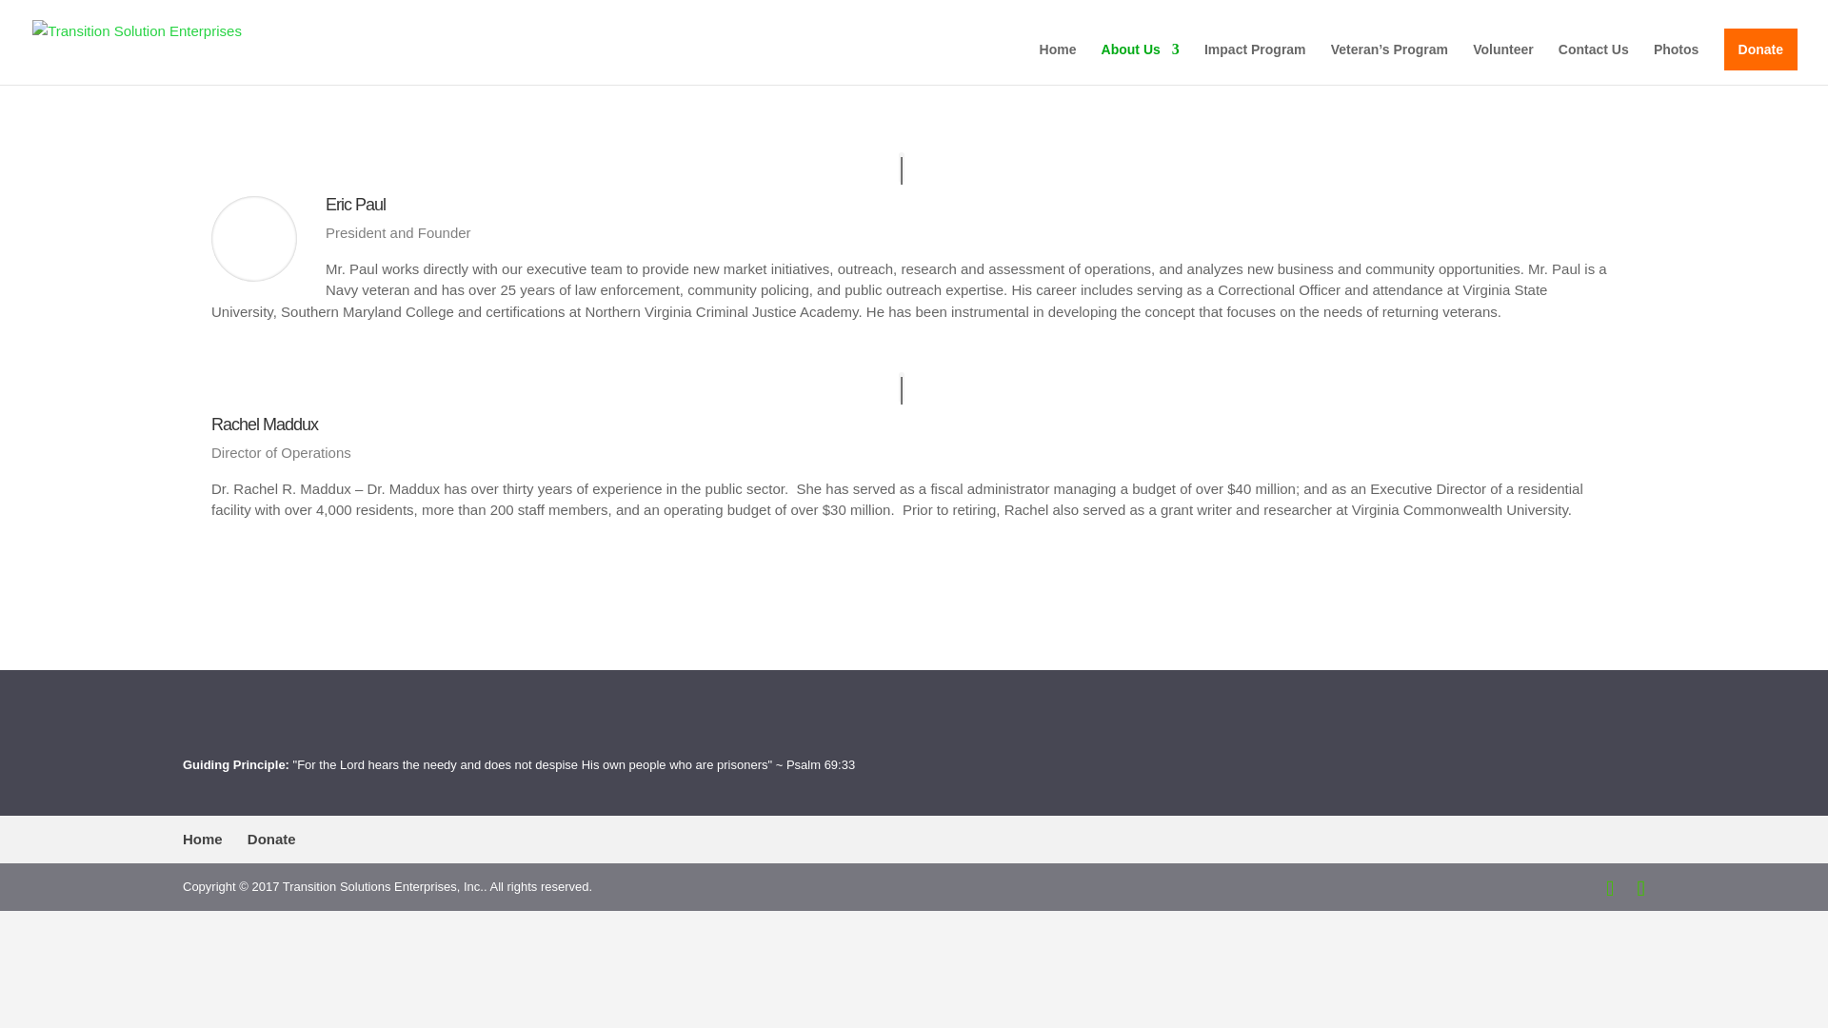  I want to click on Volunteer, so click(1502, 63).